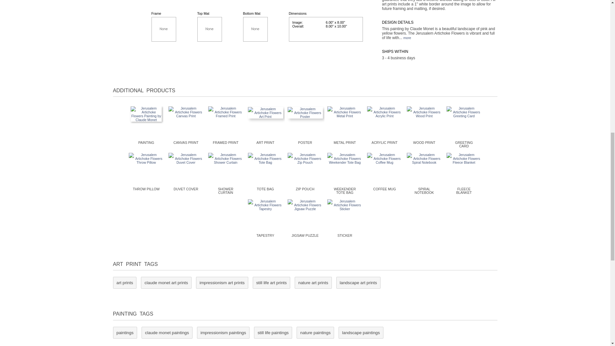 The height and width of the screenshot is (346, 615). I want to click on Top Mat, so click(209, 29).